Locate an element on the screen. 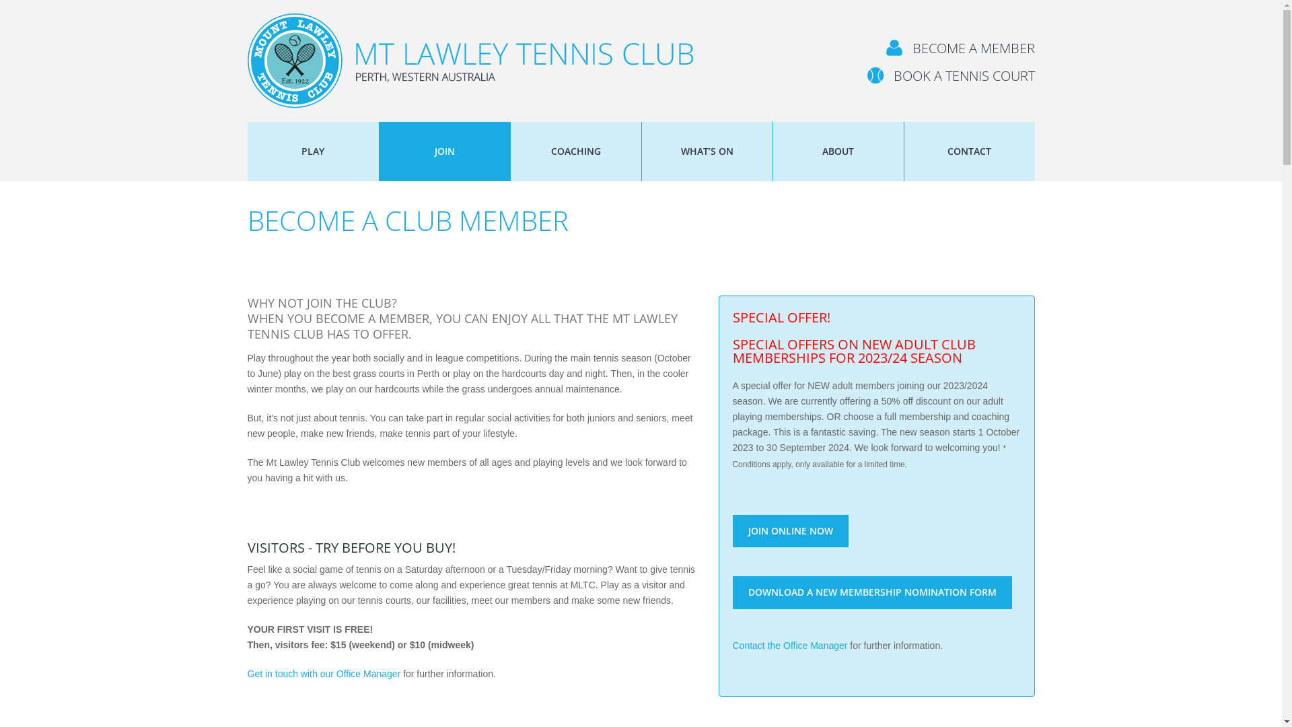 The height and width of the screenshot is (727, 1292). CONTACT is located at coordinates (970, 151).